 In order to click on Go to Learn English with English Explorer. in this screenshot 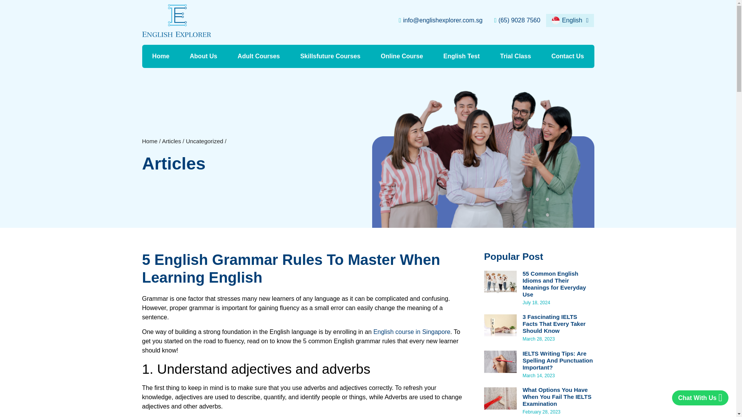, I will do `click(150, 141)`.